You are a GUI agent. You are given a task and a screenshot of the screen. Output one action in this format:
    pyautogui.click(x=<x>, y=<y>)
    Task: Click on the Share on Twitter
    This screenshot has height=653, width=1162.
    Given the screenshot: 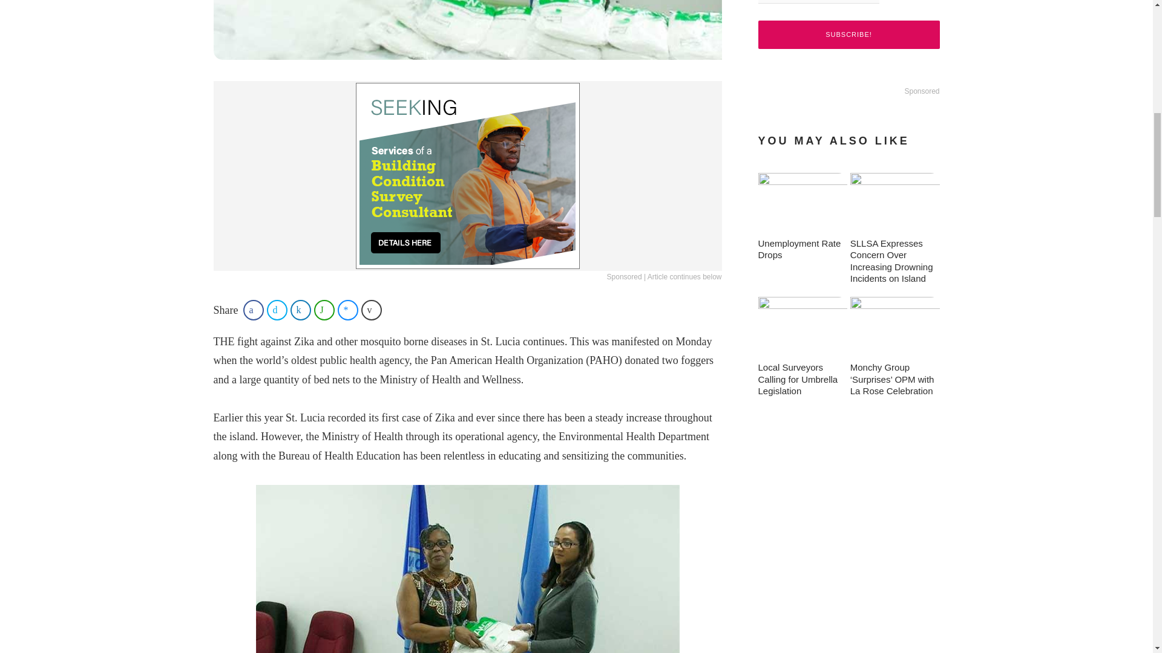 What is the action you would take?
    pyautogui.click(x=277, y=310)
    